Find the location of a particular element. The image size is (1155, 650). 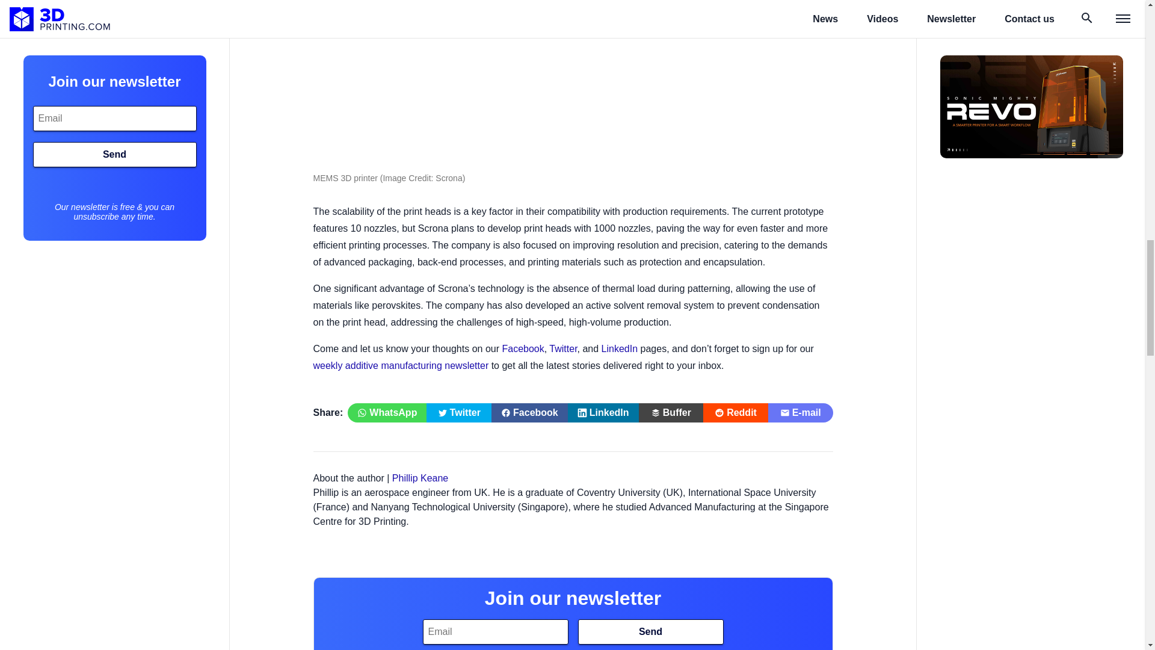

LinkedIn is located at coordinates (603, 413).